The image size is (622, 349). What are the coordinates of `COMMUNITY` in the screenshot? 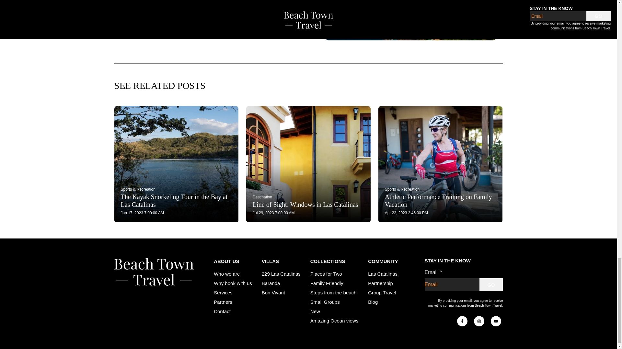 It's located at (383, 261).